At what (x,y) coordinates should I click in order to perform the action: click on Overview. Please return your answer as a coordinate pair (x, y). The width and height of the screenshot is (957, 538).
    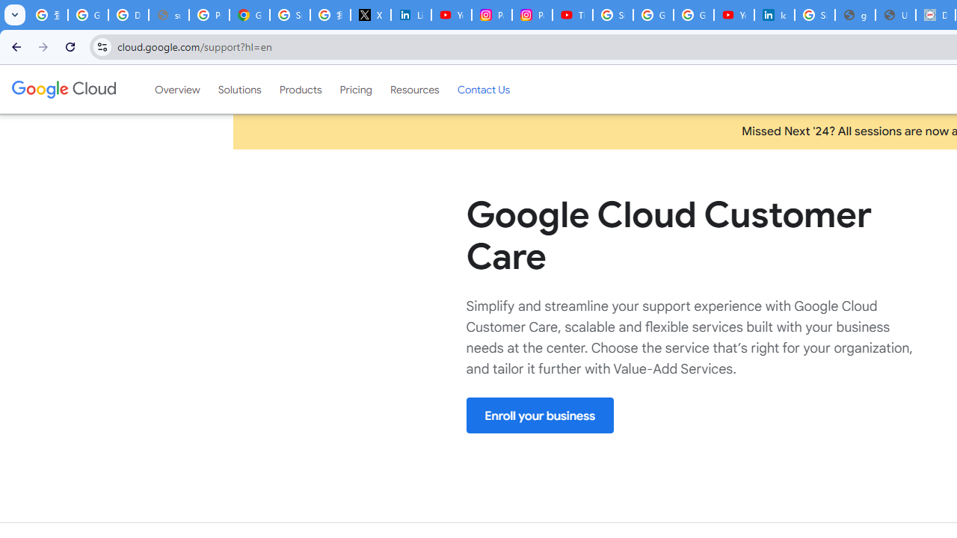
    Looking at the image, I should click on (176, 89).